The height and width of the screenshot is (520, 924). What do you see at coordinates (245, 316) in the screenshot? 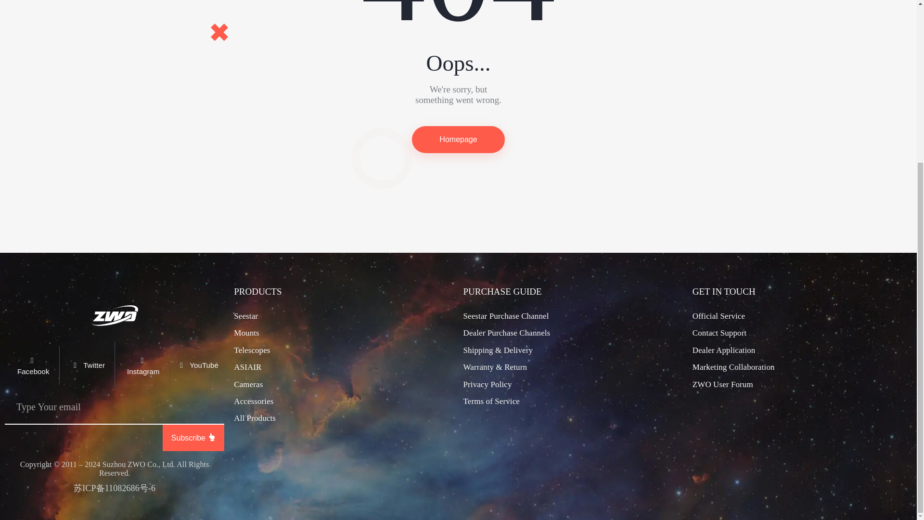
I see `Seestar` at bounding box center [245, 316].